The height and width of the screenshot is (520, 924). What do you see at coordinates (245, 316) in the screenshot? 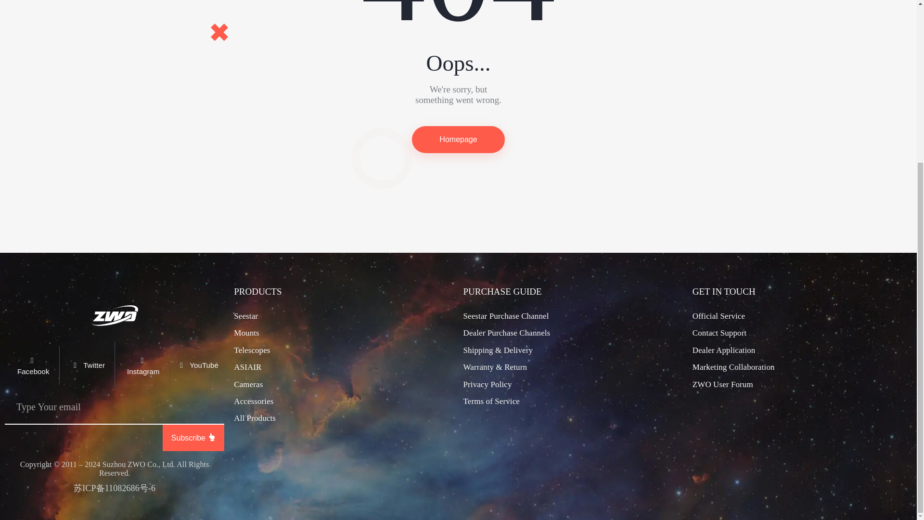
I see `Seestar` at bounding box center [245, 316].